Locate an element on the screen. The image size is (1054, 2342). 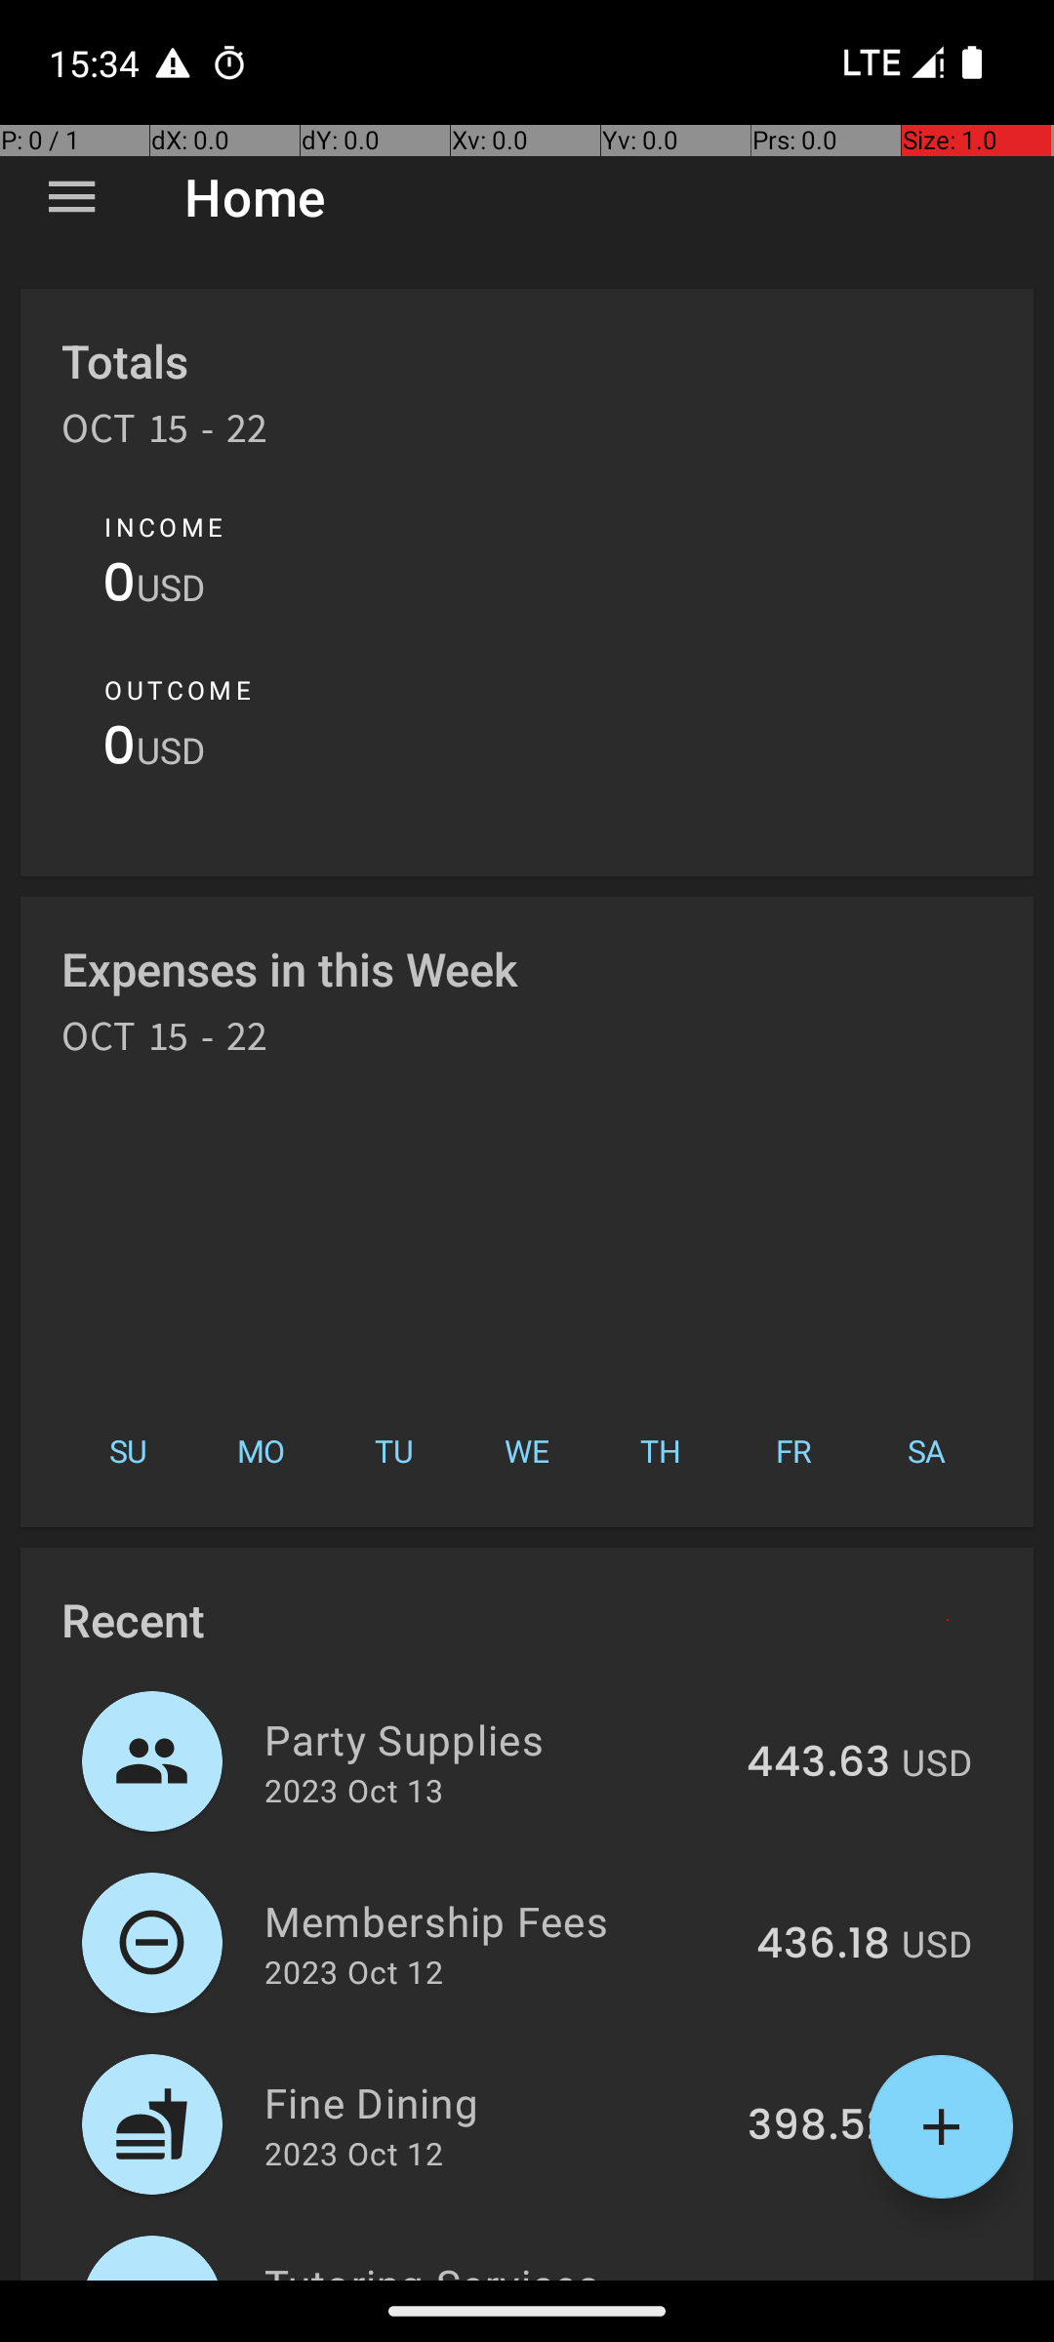
Fine Dining is located at coordinates (495, 2102).